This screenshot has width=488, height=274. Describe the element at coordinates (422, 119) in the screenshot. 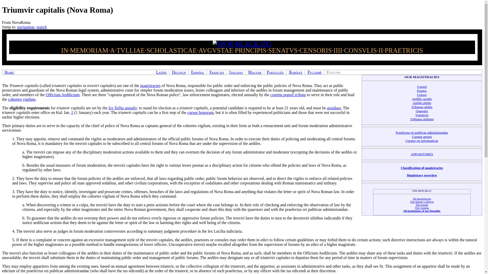

I see `Tribunus militum` at that location.